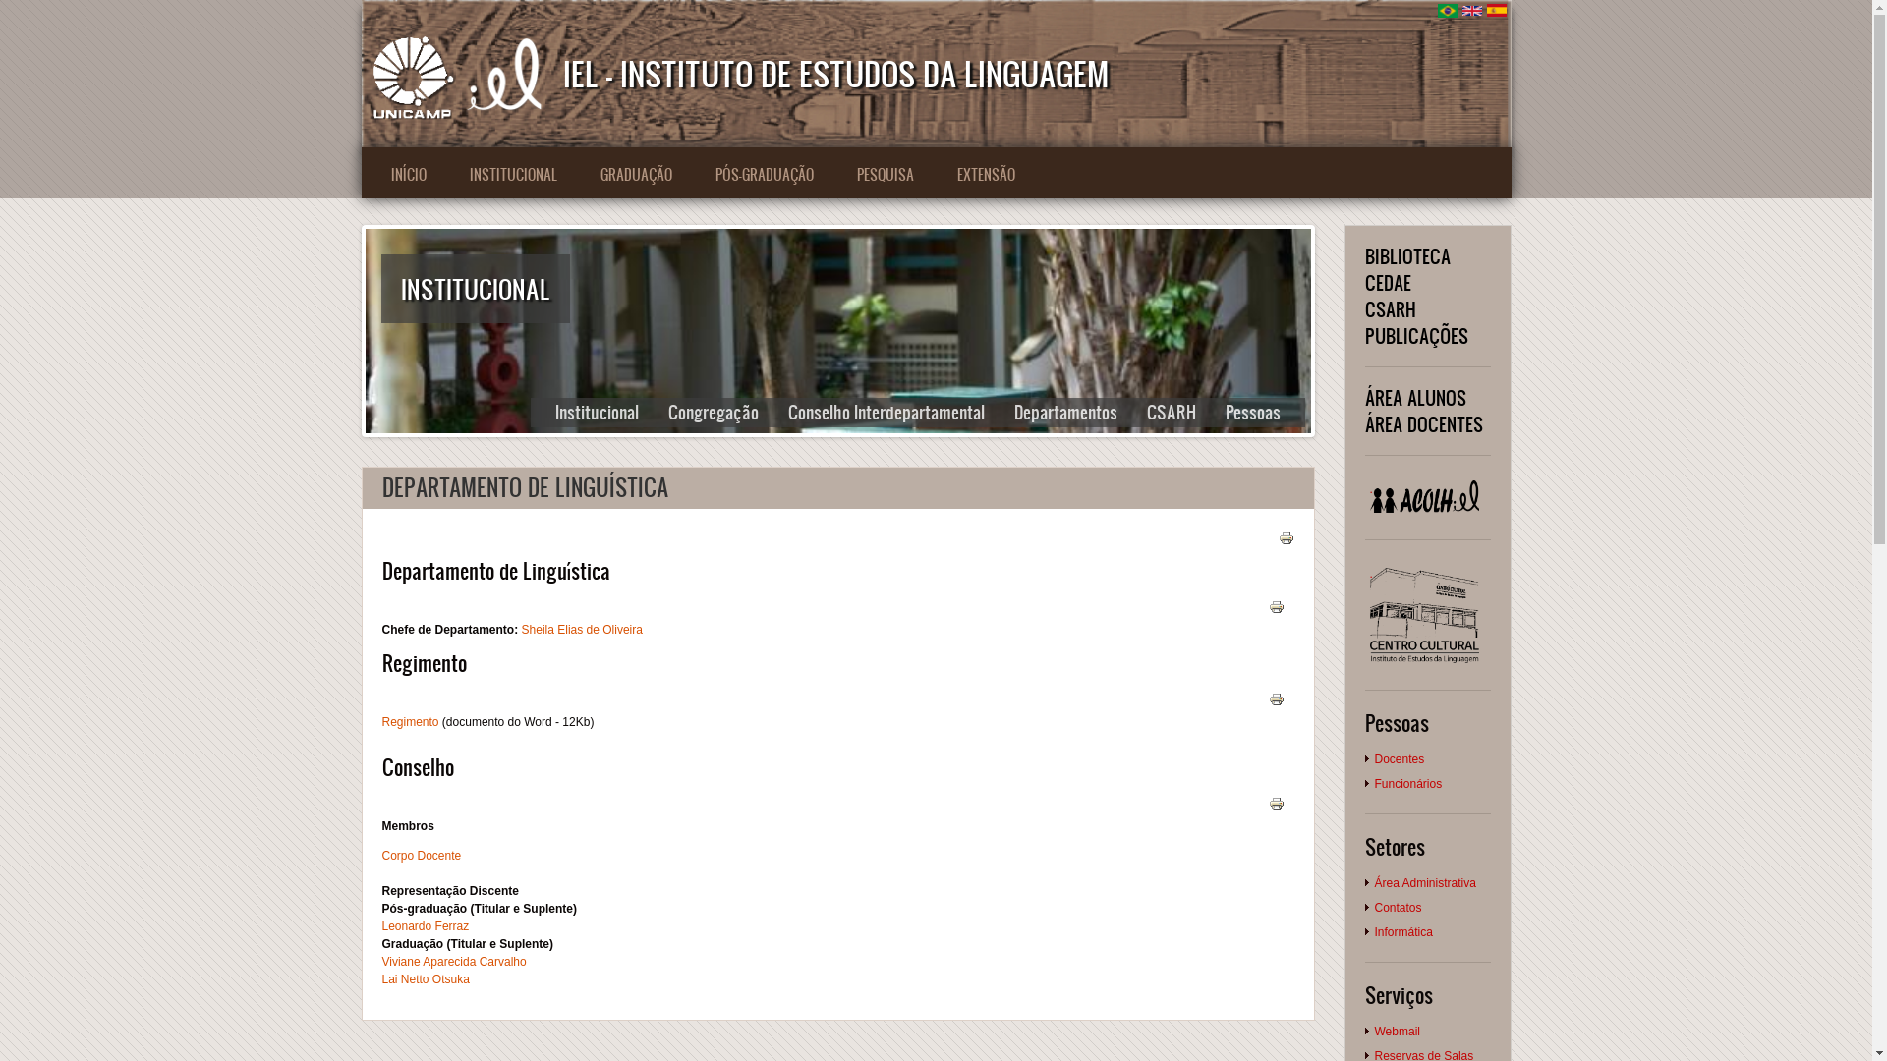  What do you see at coordinates (1286, 537) in the screenshot?
I see `Display a printer-friendly version of this page.` at bounding box center [1286, 537].